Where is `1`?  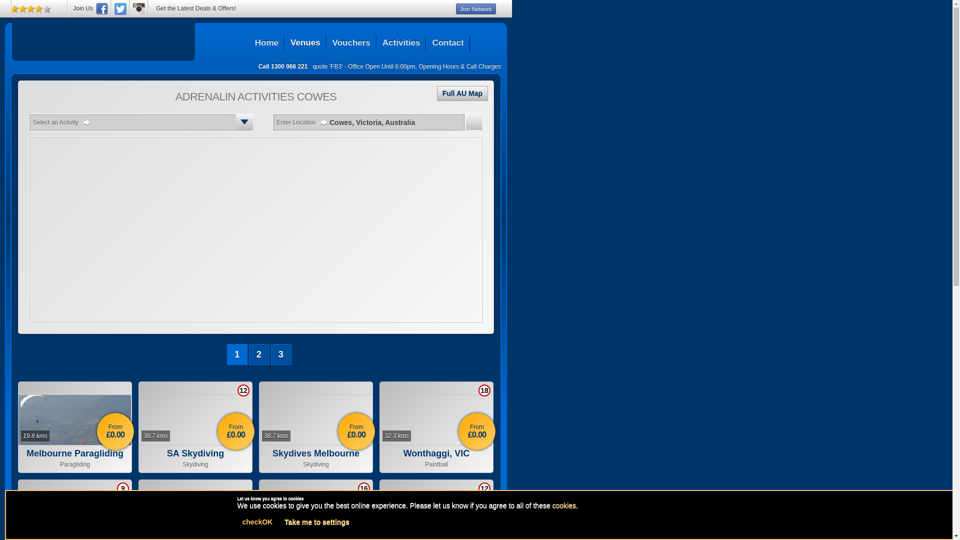 1 is located at coordinates (237, 354).